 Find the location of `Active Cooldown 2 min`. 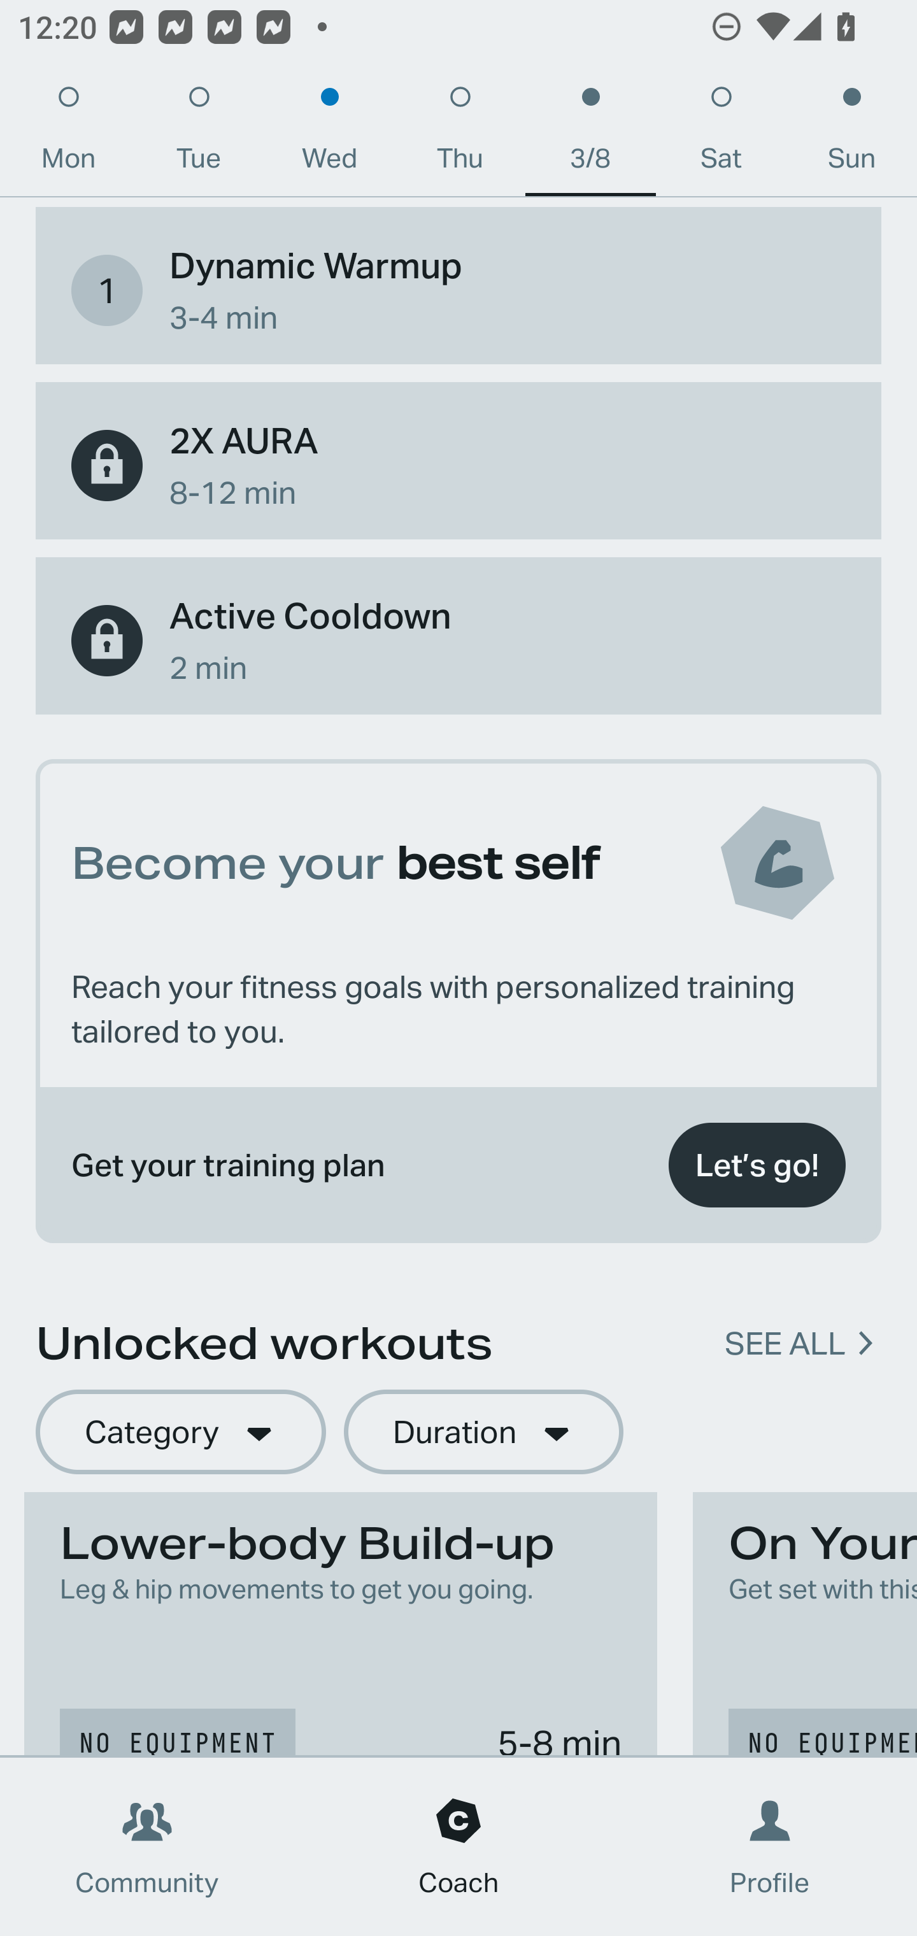

Active Cooldown 2 min is located at coordinates (458, 641).